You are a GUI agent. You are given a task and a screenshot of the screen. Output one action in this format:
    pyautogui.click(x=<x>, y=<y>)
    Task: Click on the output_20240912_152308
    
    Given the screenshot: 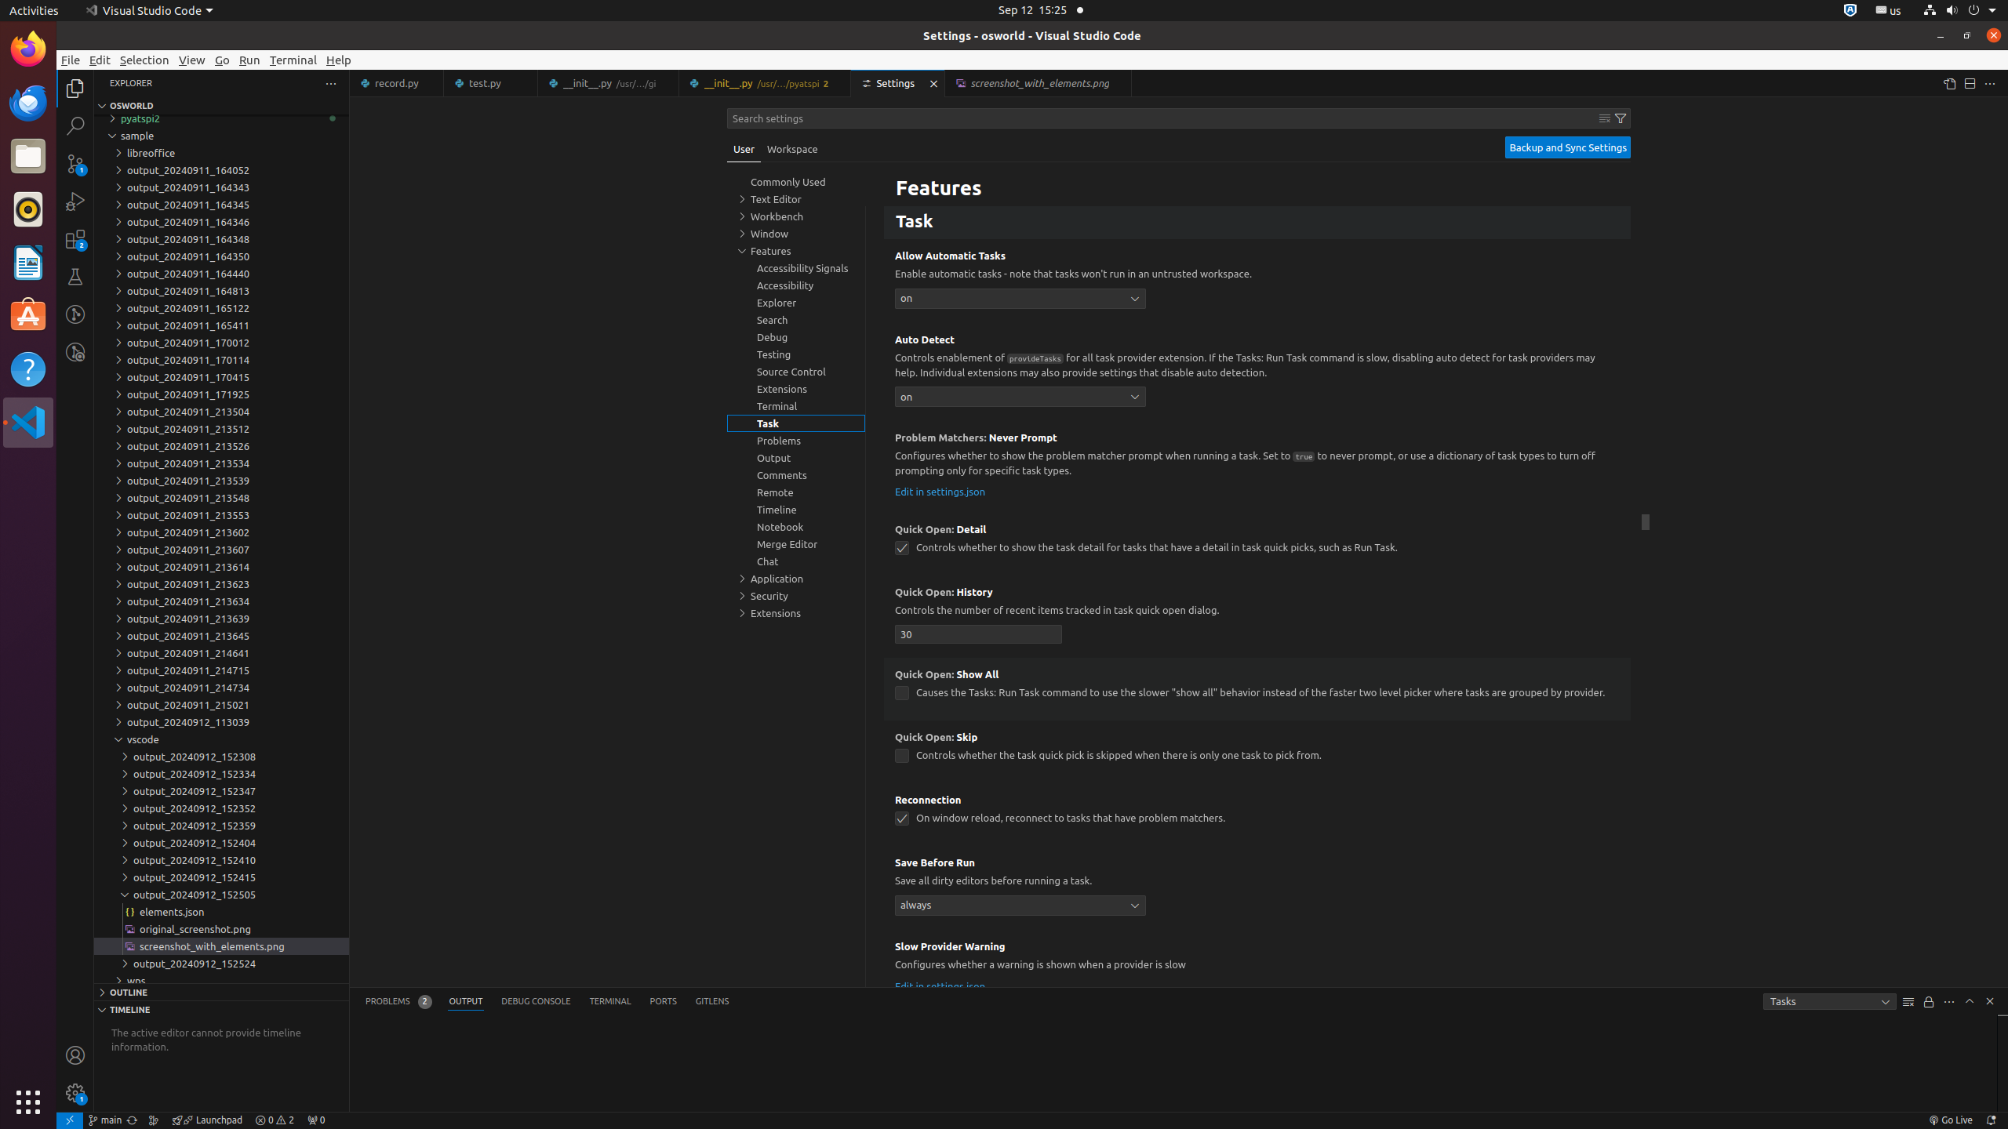 What is the action you would take?
    pyautogui.click(x=221, y=757)
    